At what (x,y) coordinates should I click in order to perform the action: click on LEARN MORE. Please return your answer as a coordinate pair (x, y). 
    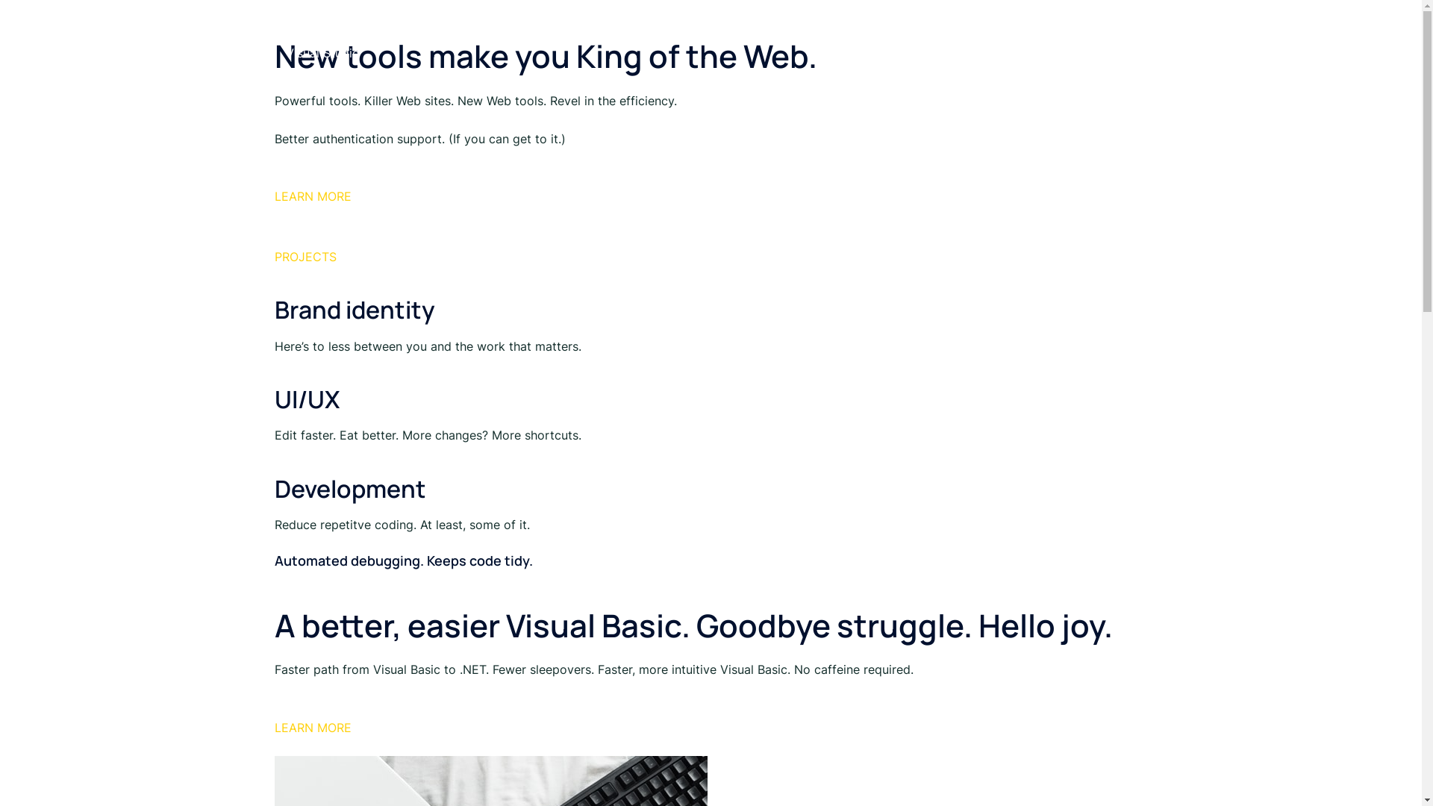
    Looking at the image, I should click on (313, 737).